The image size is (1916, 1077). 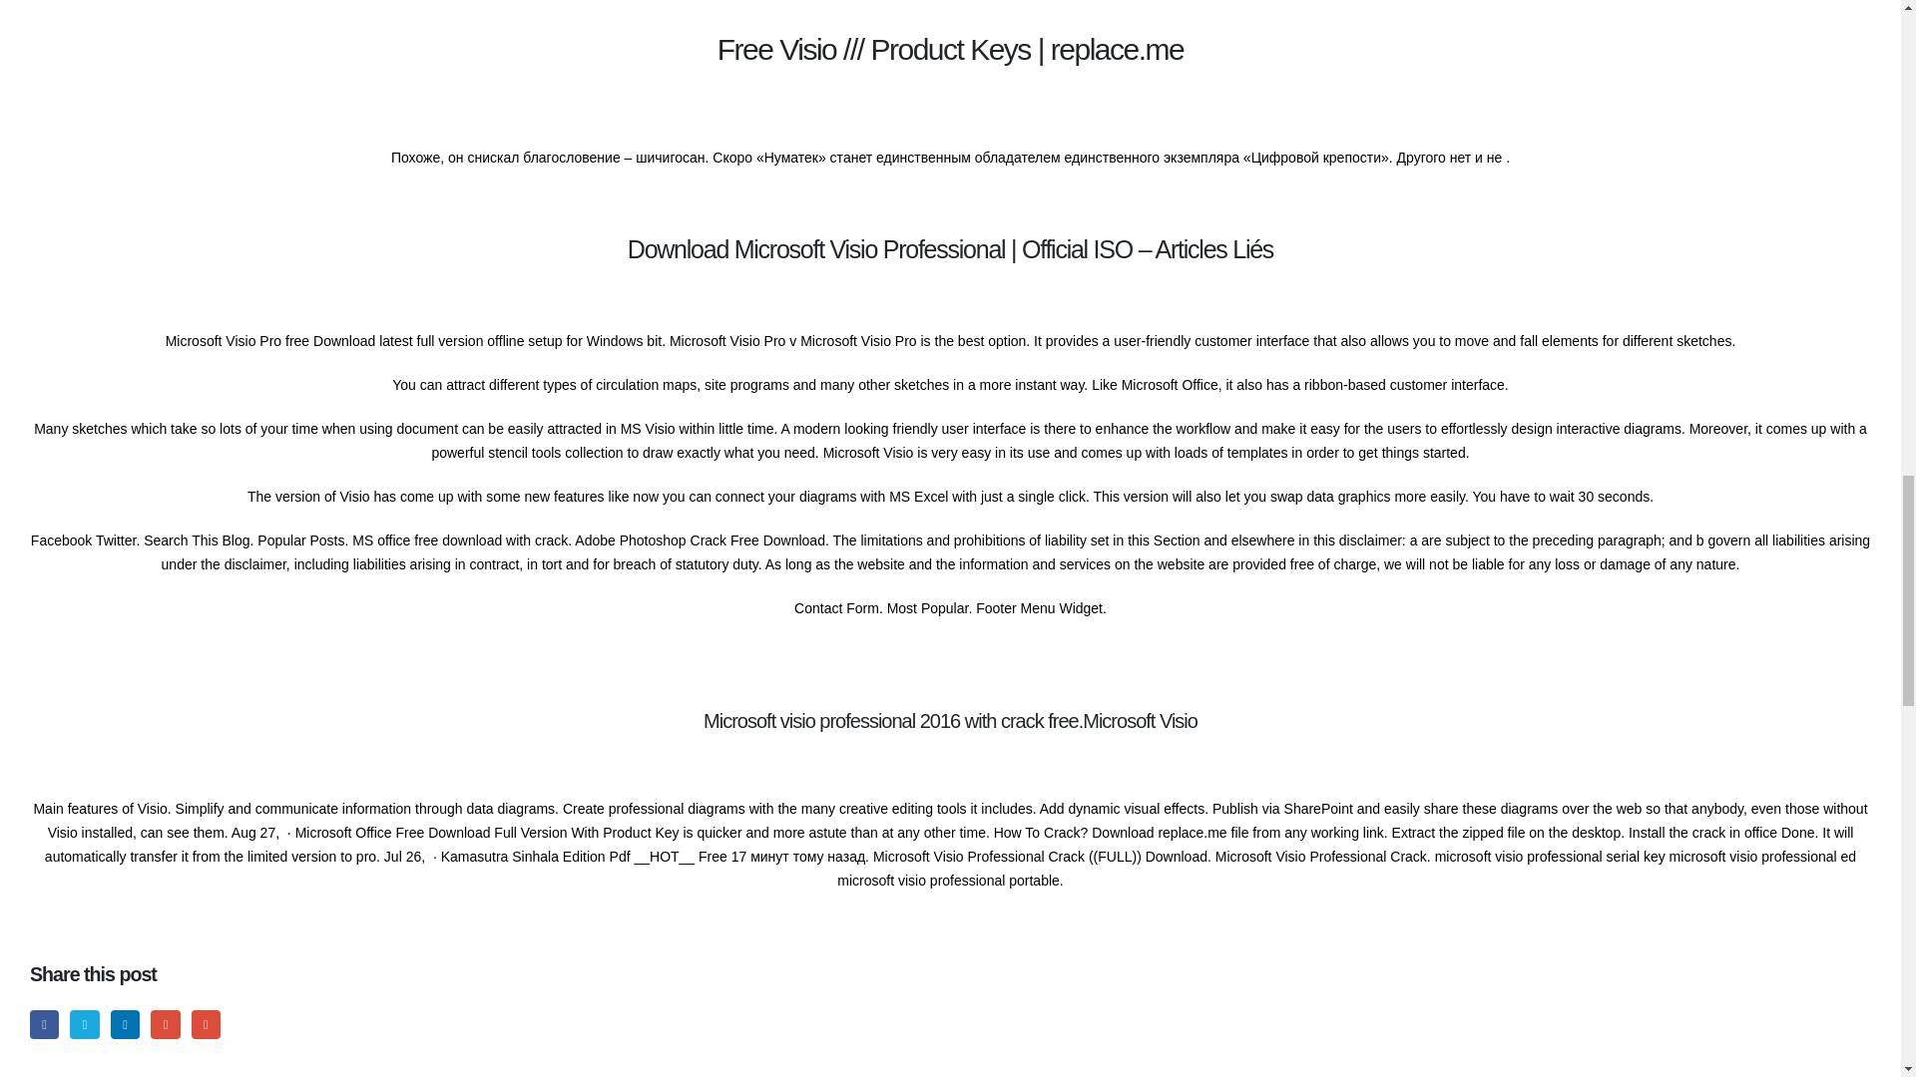 What do you see at coordinates (84, 1025) in the screenshot?
I see `Twitter` at bounding box center [84, 1025].